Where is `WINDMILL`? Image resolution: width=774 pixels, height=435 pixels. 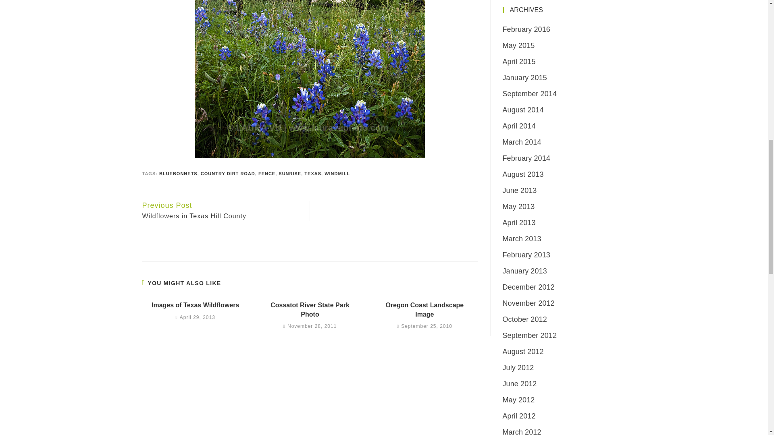 WINDMILL is located at coordinates (337, 174).